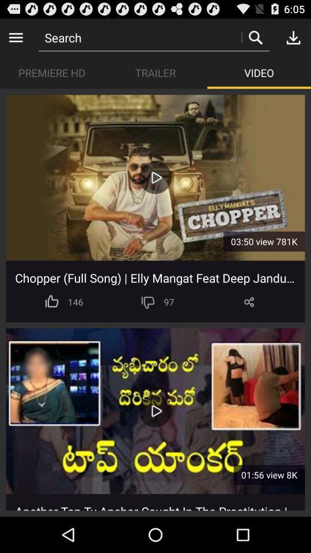 The width and height of the screenshot is (311, 553). I want to click on launch item next to the 97 icon, so click(249, 302).